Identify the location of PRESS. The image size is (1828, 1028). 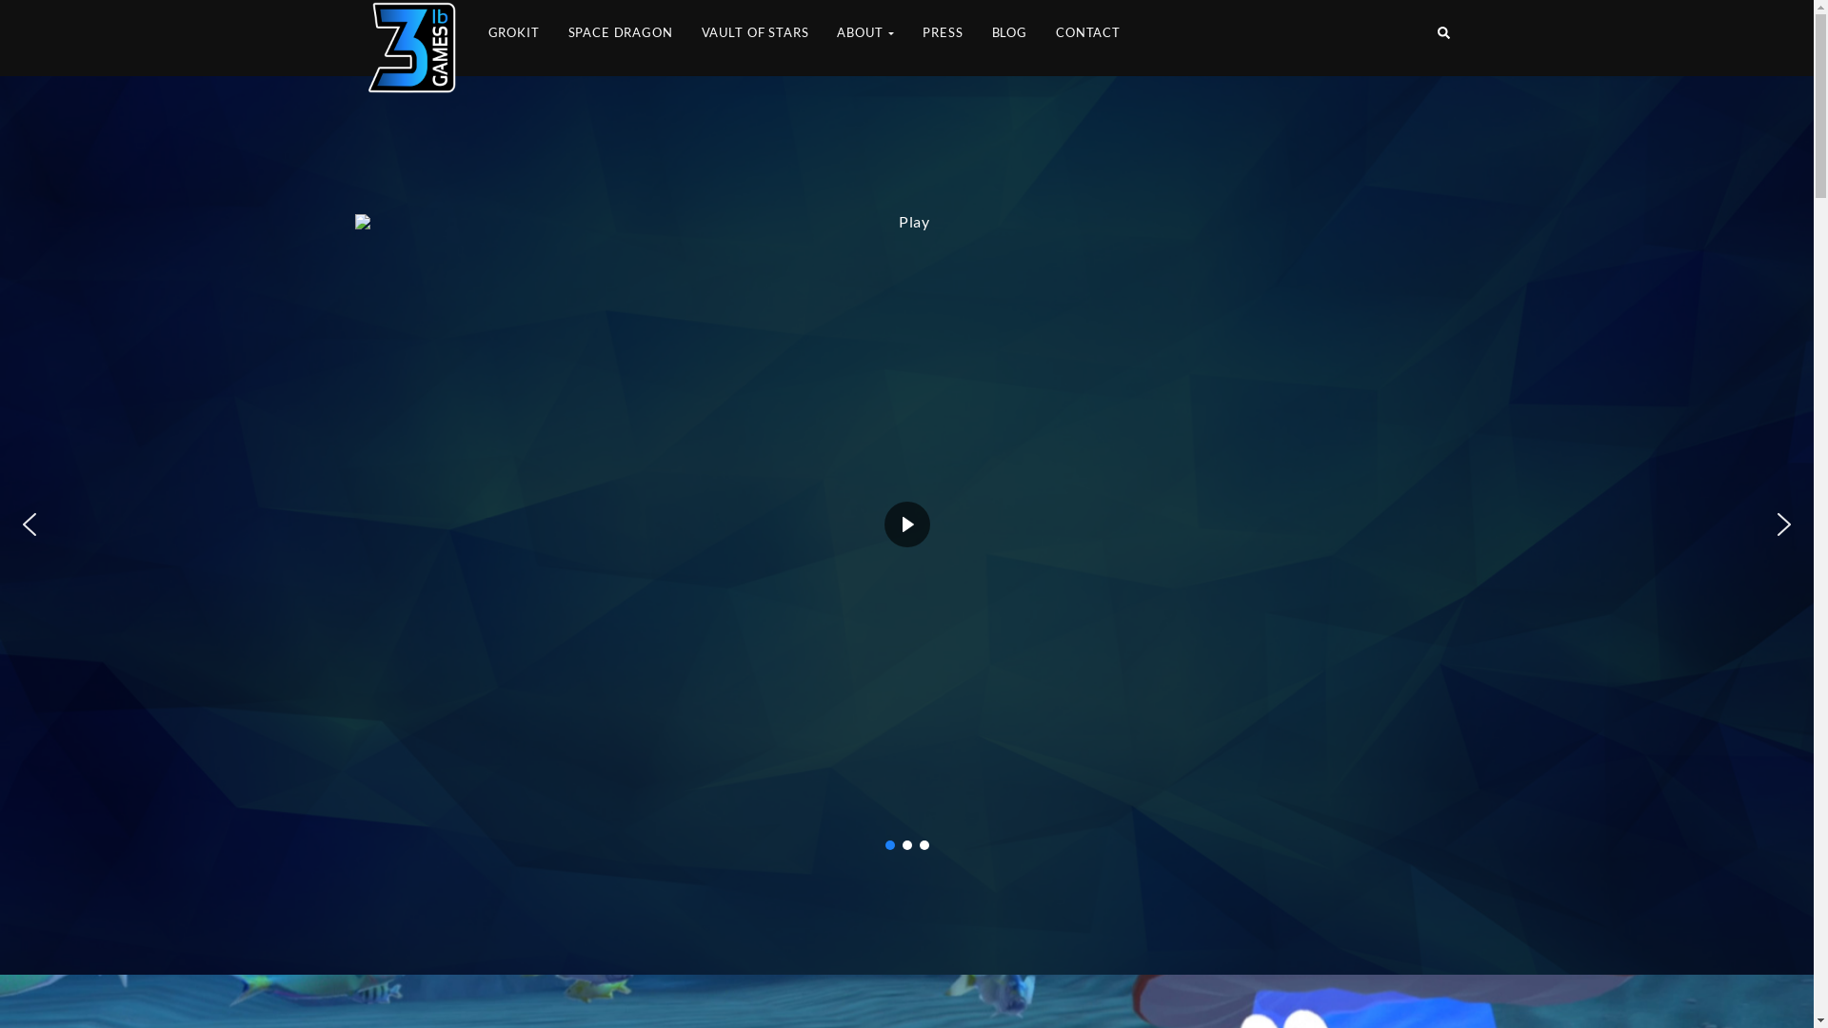
(943, 38).